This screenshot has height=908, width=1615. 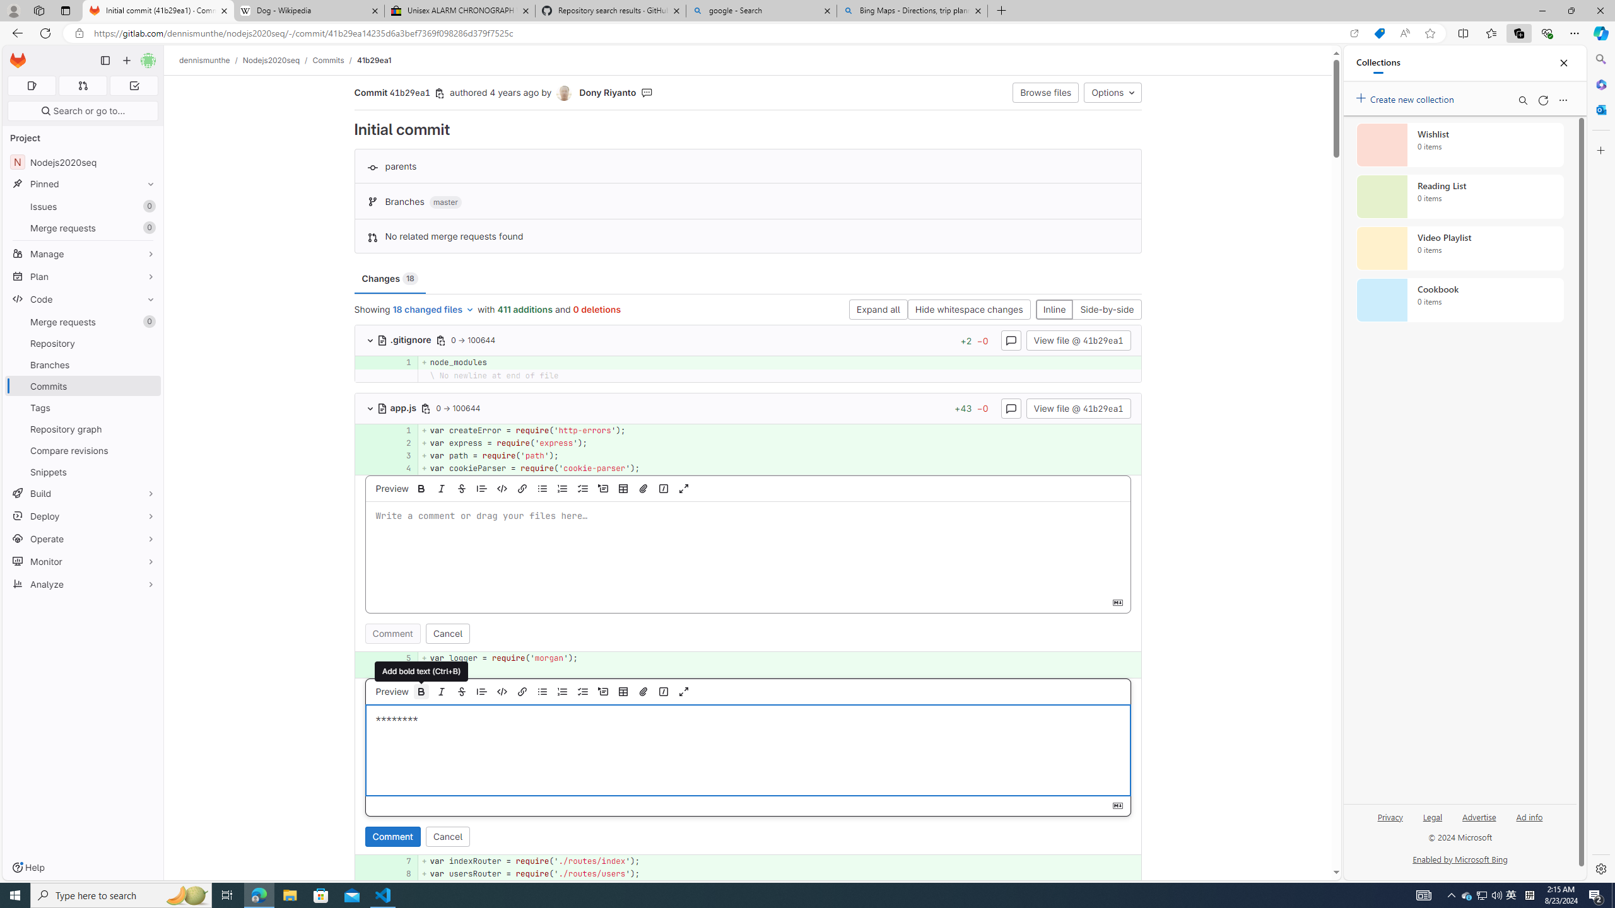 What do you see at coordinates (780, 874) in the screenshot?
I see `+ var usersRouter = require('./routes/users'); ` at bounding box center [780, 874].